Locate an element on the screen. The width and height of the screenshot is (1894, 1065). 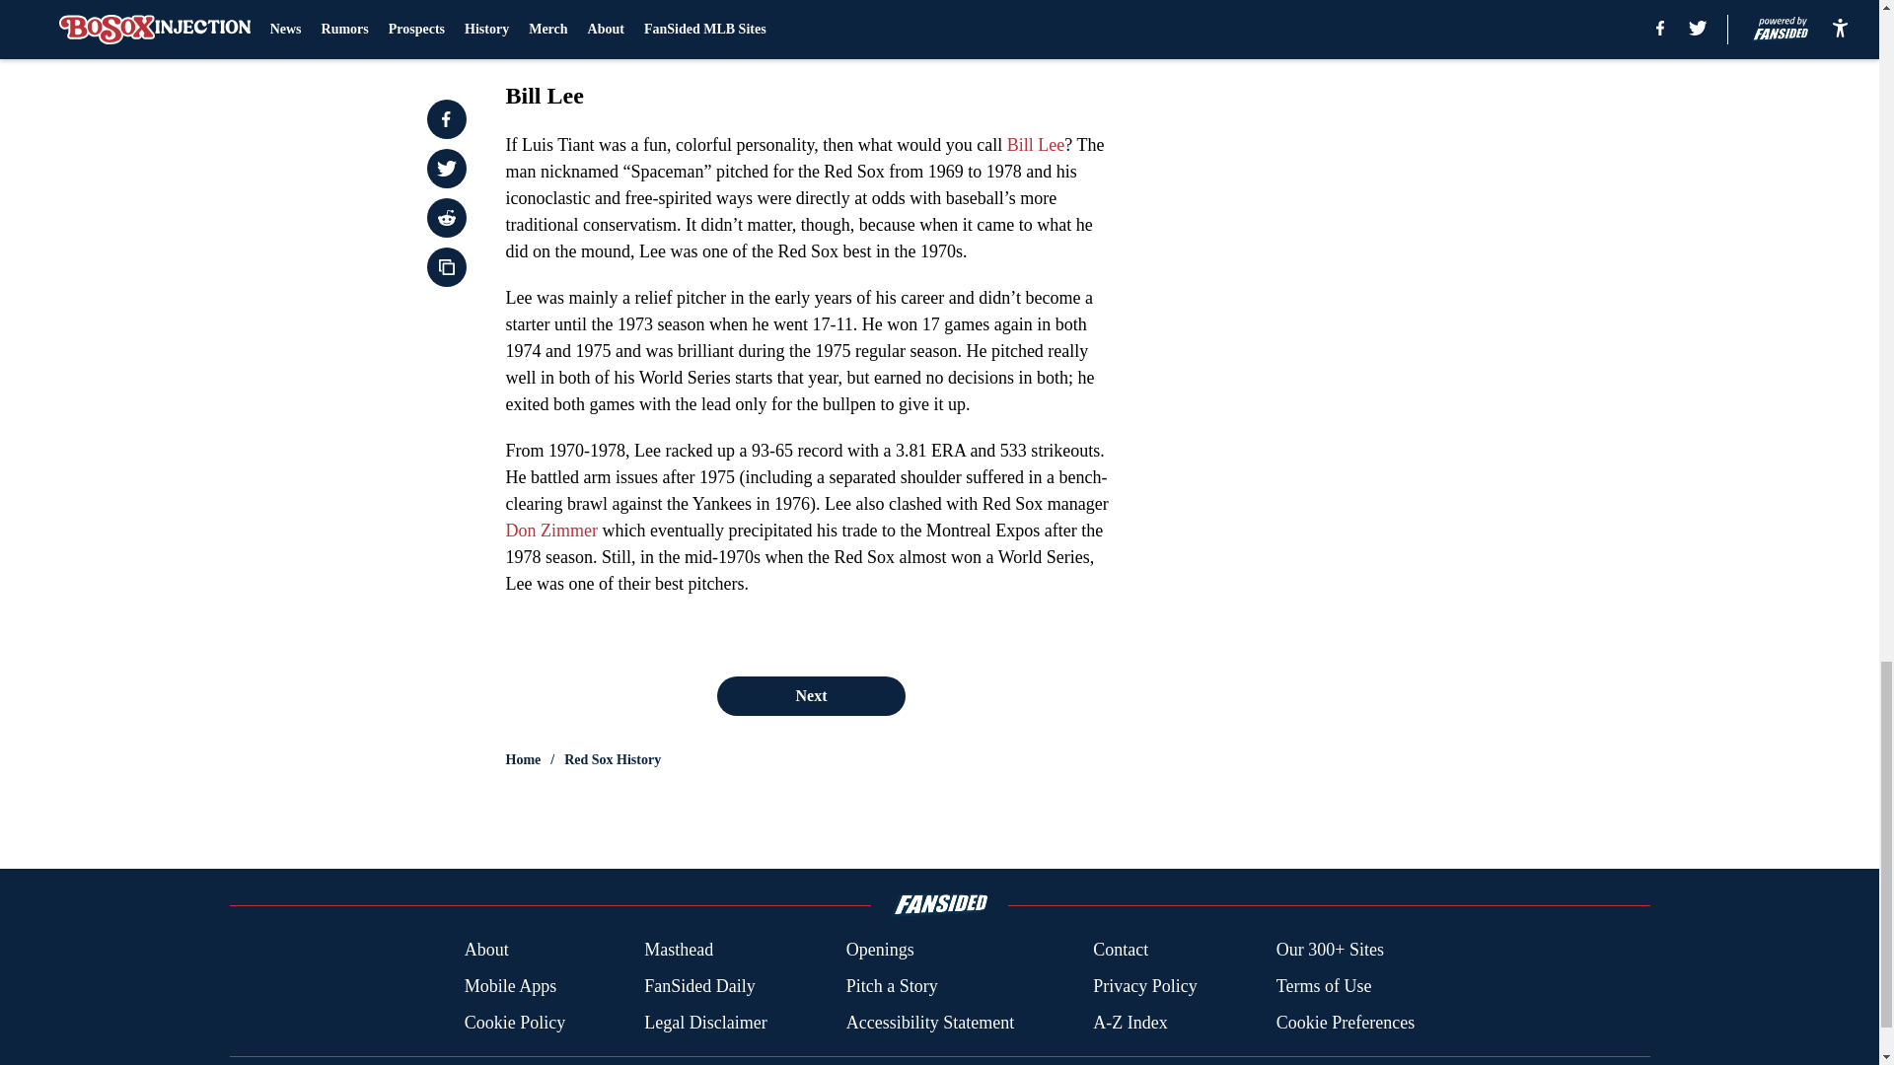
Don Zimmer is located at coordinates (550, 531).